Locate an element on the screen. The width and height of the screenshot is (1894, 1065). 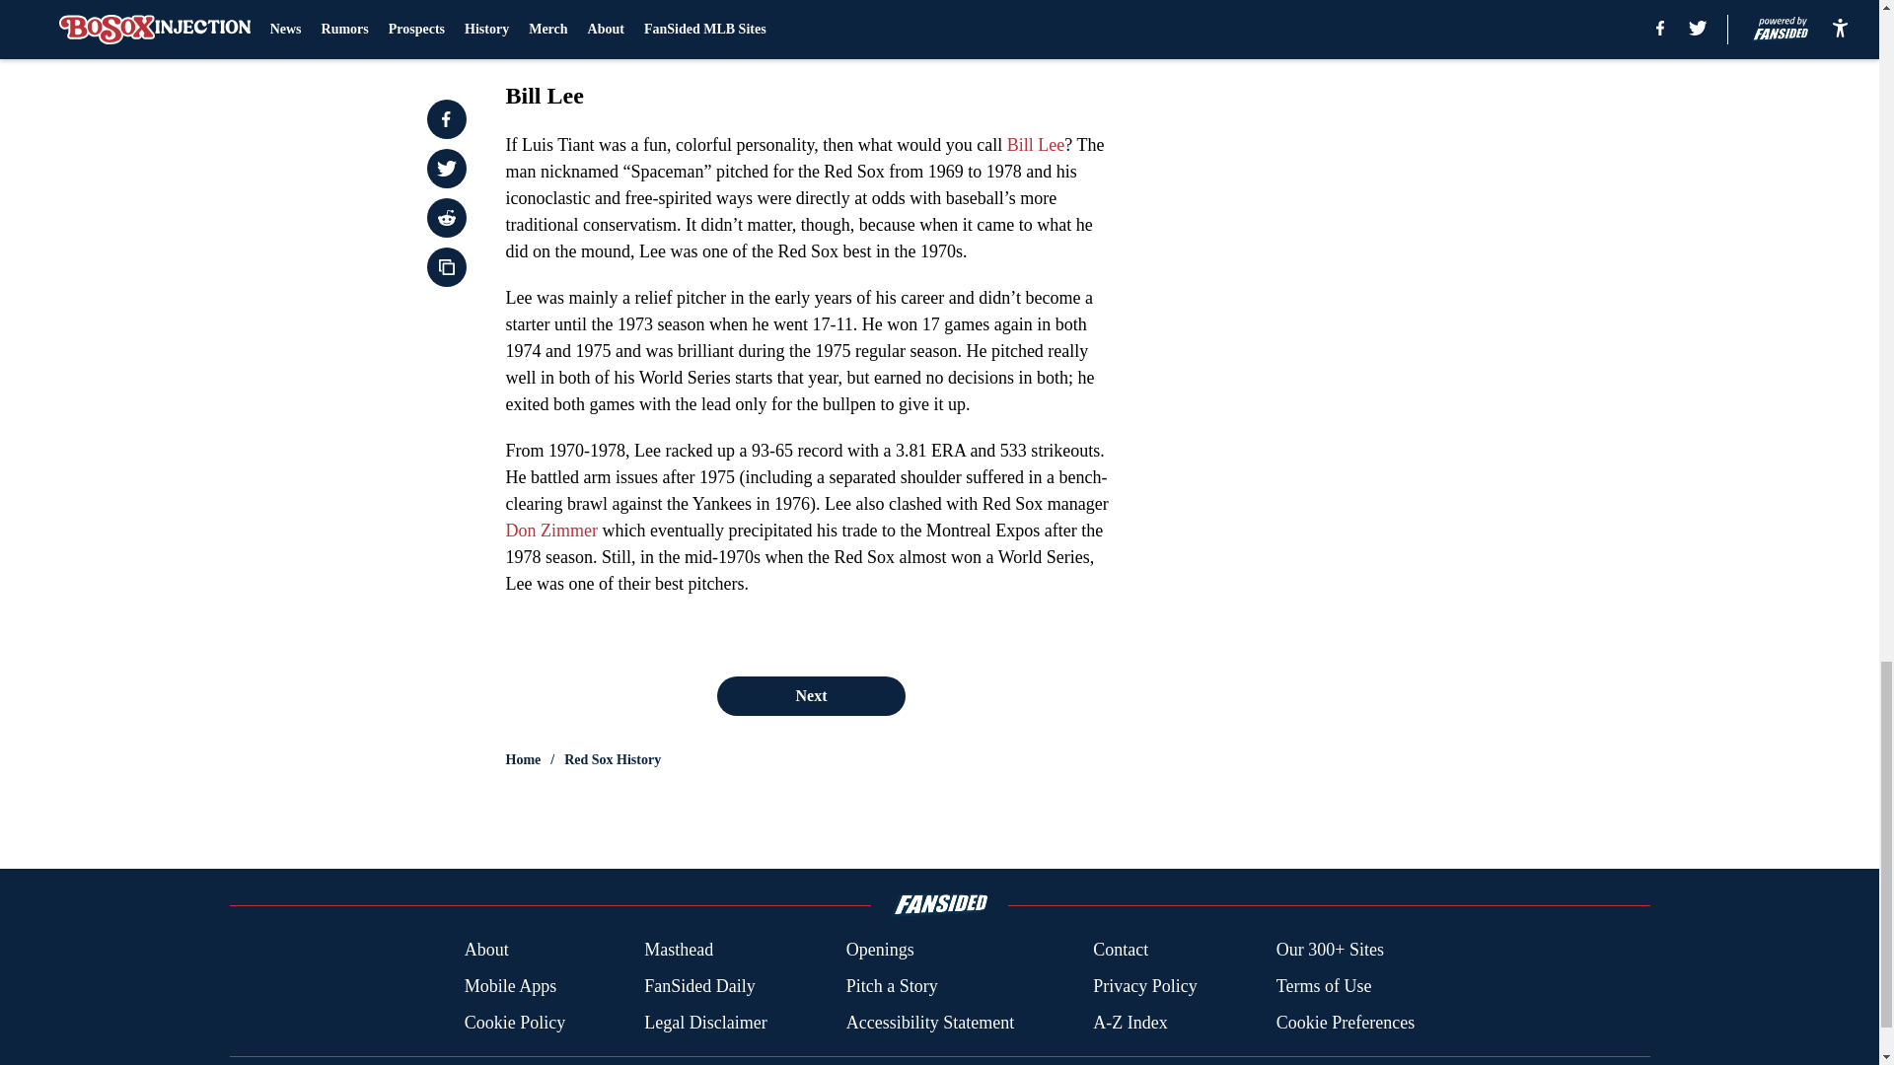
Don Zimmer is located at coordinates (550, 531).